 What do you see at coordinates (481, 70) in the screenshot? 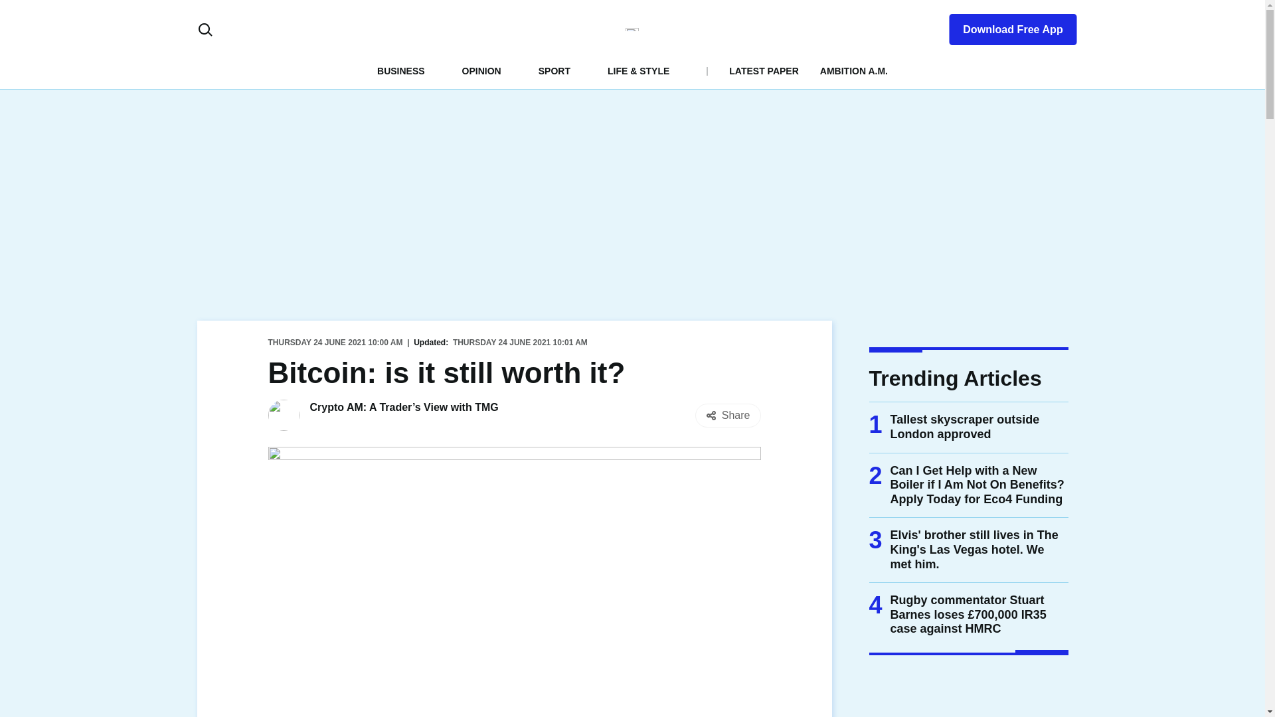
I see `OPINION` at bounding box center [481, 70].